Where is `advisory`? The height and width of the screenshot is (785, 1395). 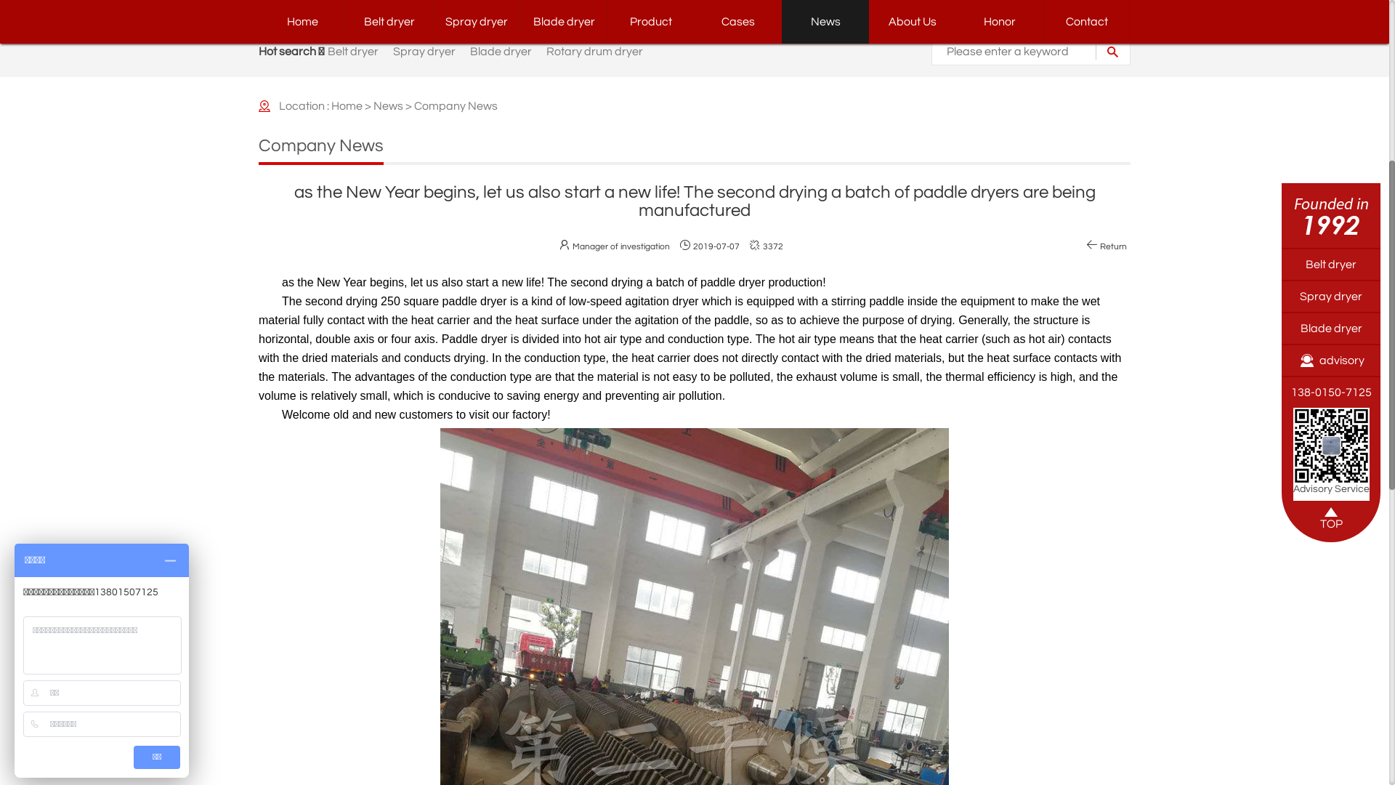 advisory is located at coordinates (1331, 744).